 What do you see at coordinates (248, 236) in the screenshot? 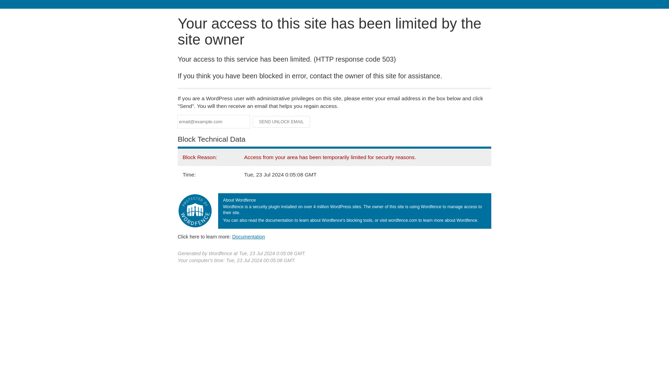
I see `Documentation` at bounding box center [248, 236].